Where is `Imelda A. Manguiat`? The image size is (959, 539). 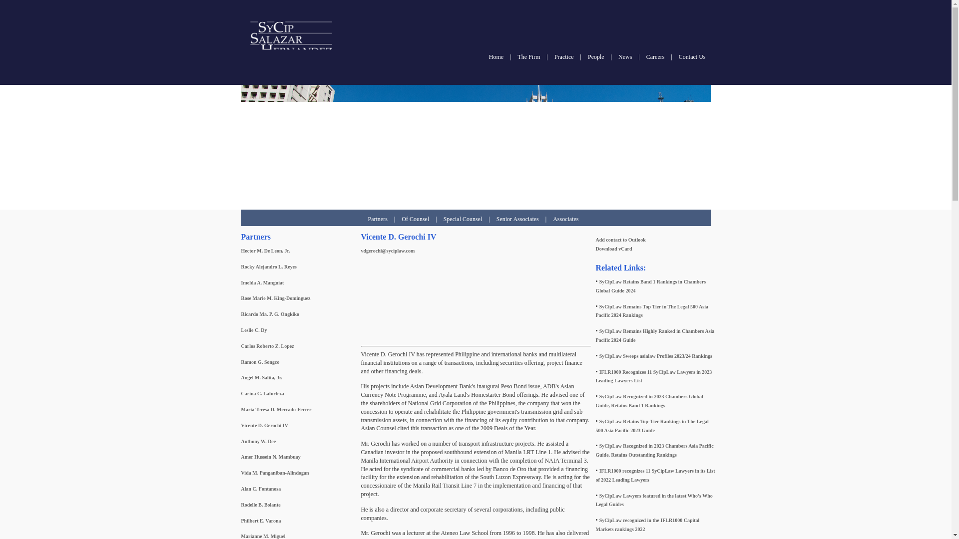
Imelda A. Manguiat is located at coordinates (262, 282).